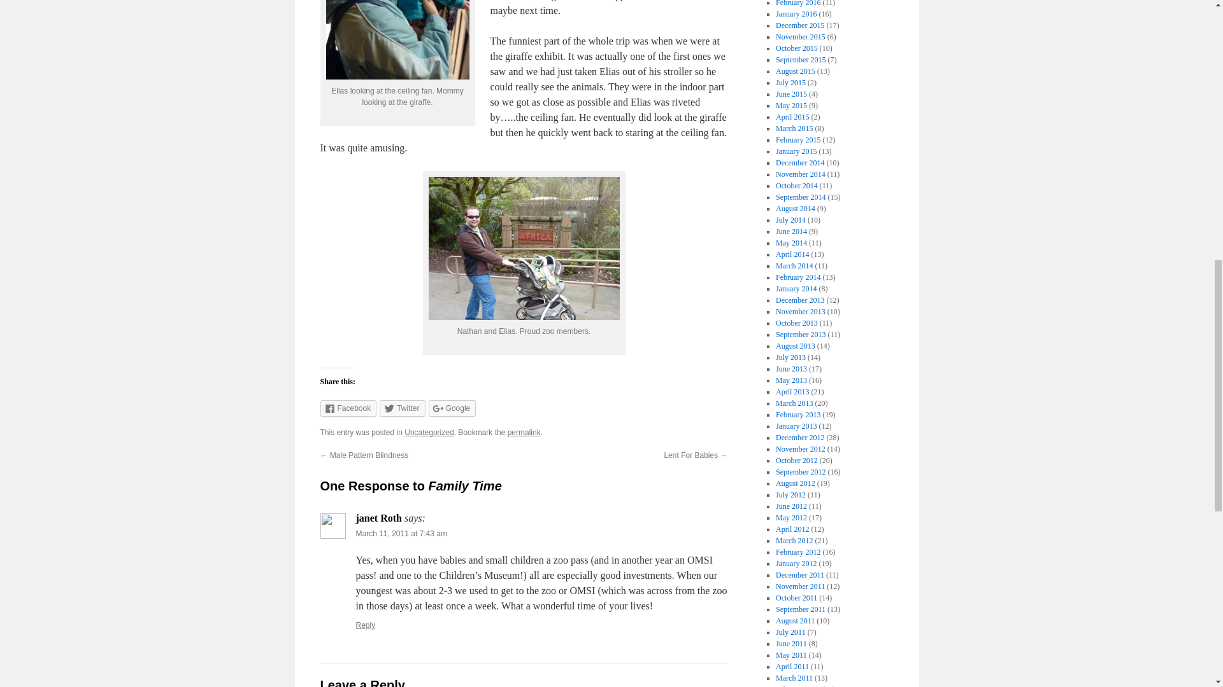 This screenshot has height=687, width=1223. I want to click on proud zoo member, so click(524, 248).